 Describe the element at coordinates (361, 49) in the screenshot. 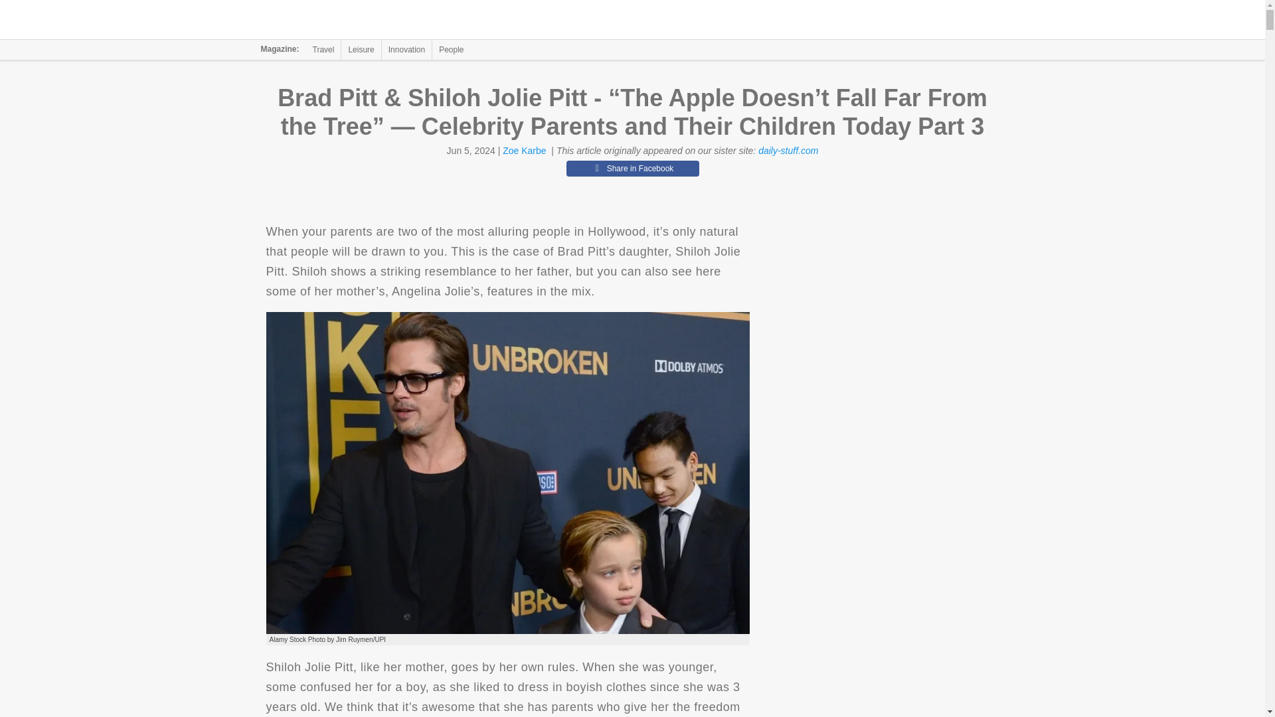

I see `Leisure` at that location.